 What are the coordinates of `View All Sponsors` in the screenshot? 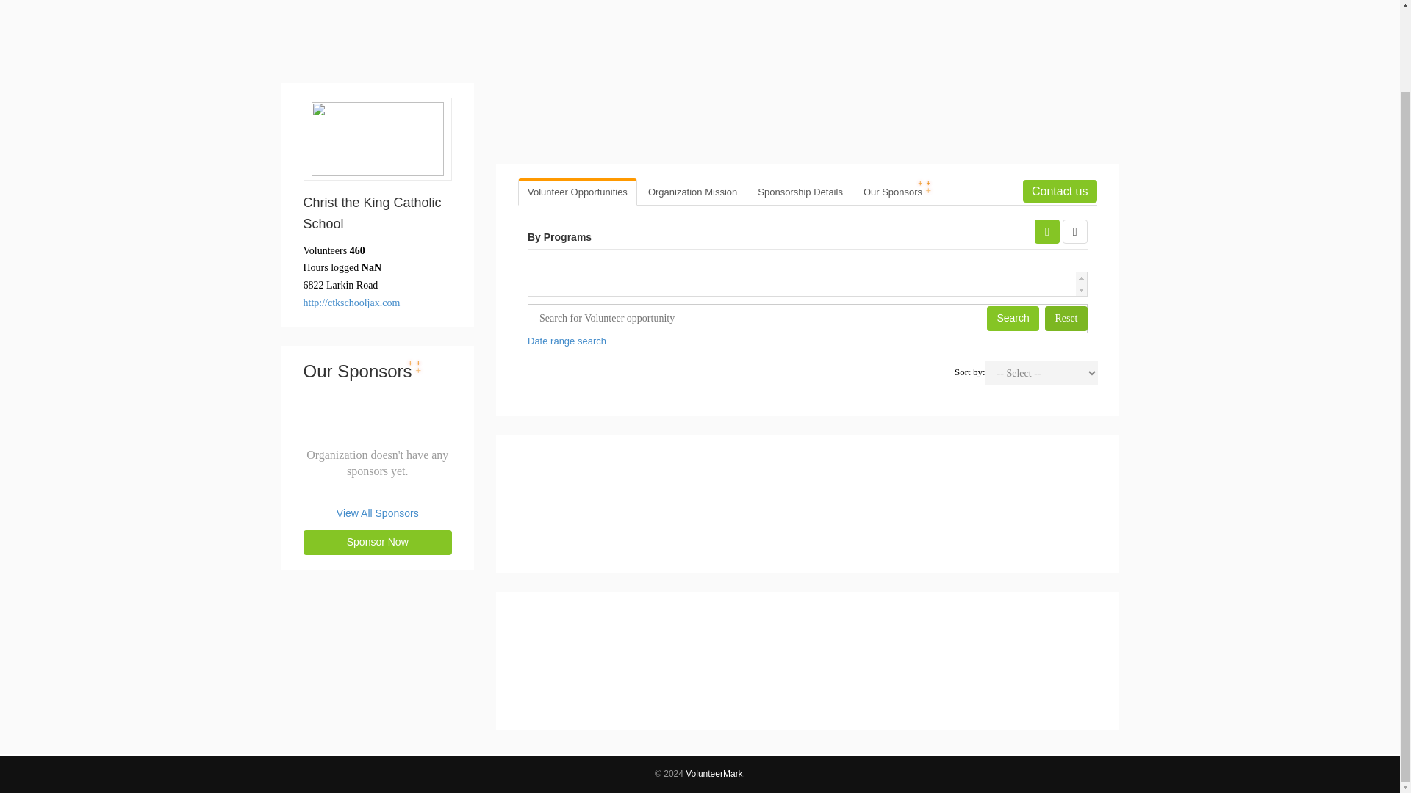 It's located at (578, 192).